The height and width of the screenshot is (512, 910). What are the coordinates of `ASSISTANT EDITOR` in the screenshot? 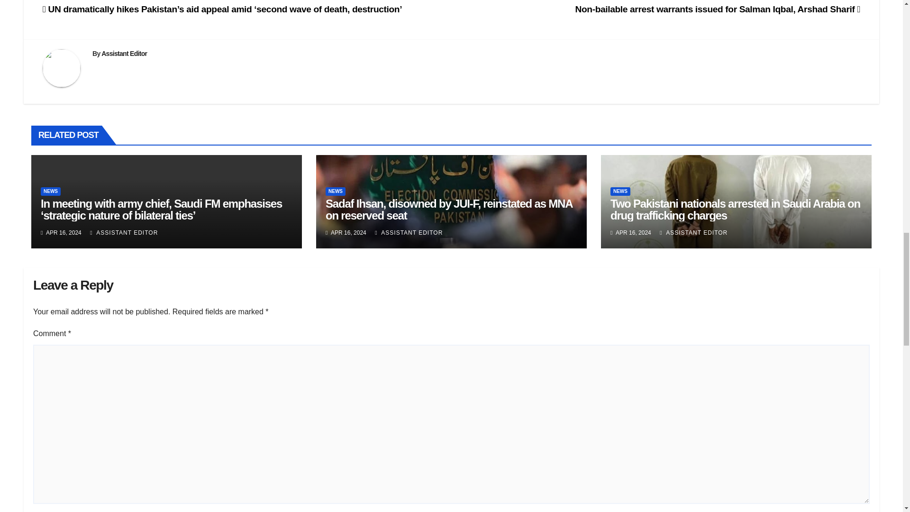 It's located at (124, 232).